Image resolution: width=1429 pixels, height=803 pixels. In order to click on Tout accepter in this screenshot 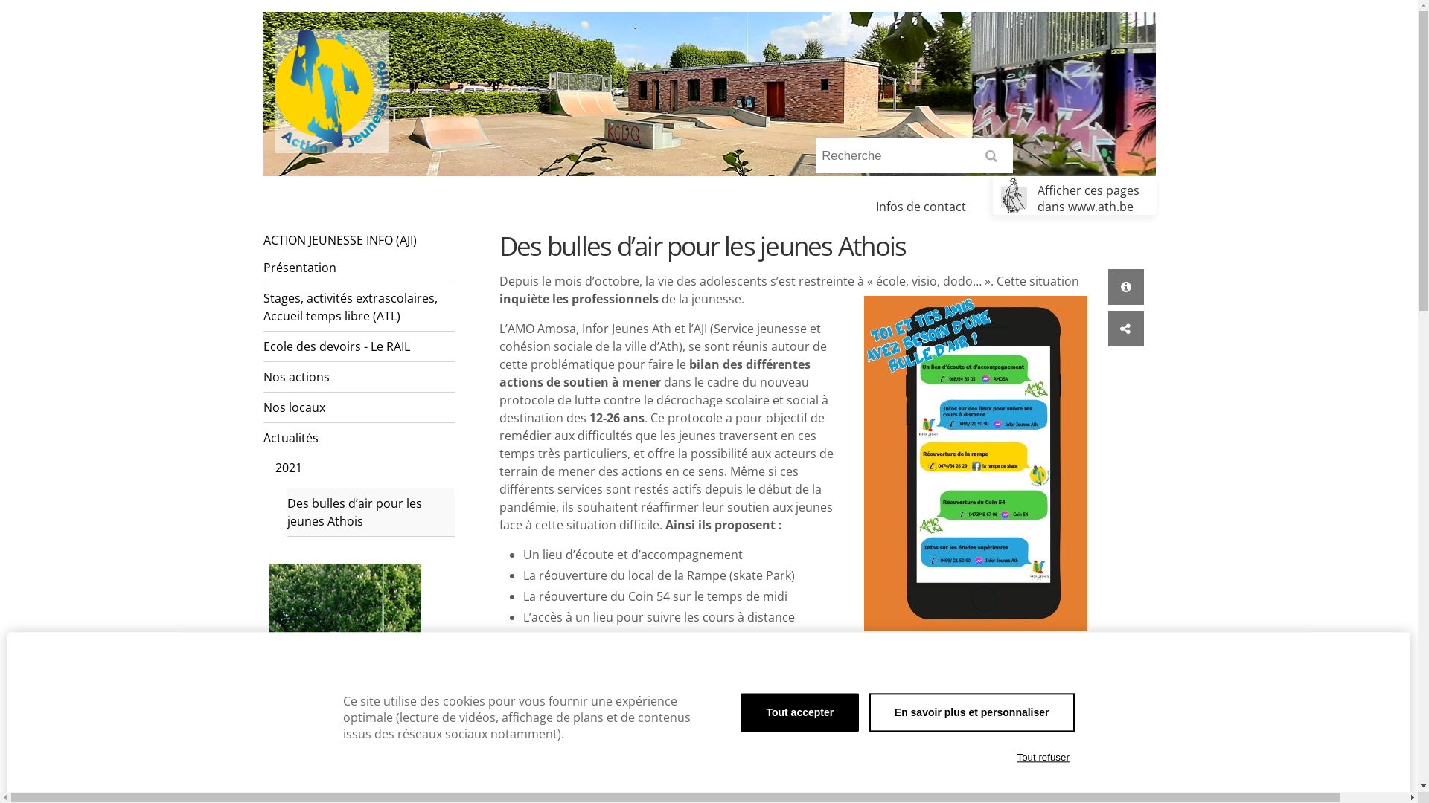, I will do `click(799, 712)`.